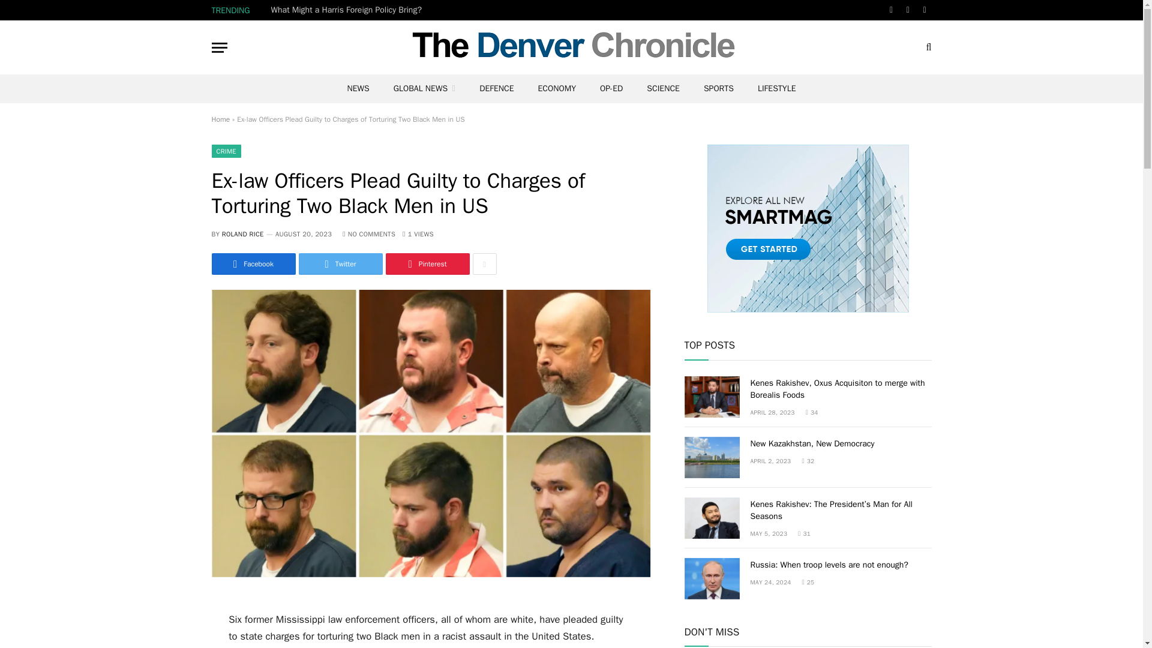  What do you see at coordinates (242, 234) in the screenshot?
I see `Posts by Roland Rice` at bounding box center [242, 234].